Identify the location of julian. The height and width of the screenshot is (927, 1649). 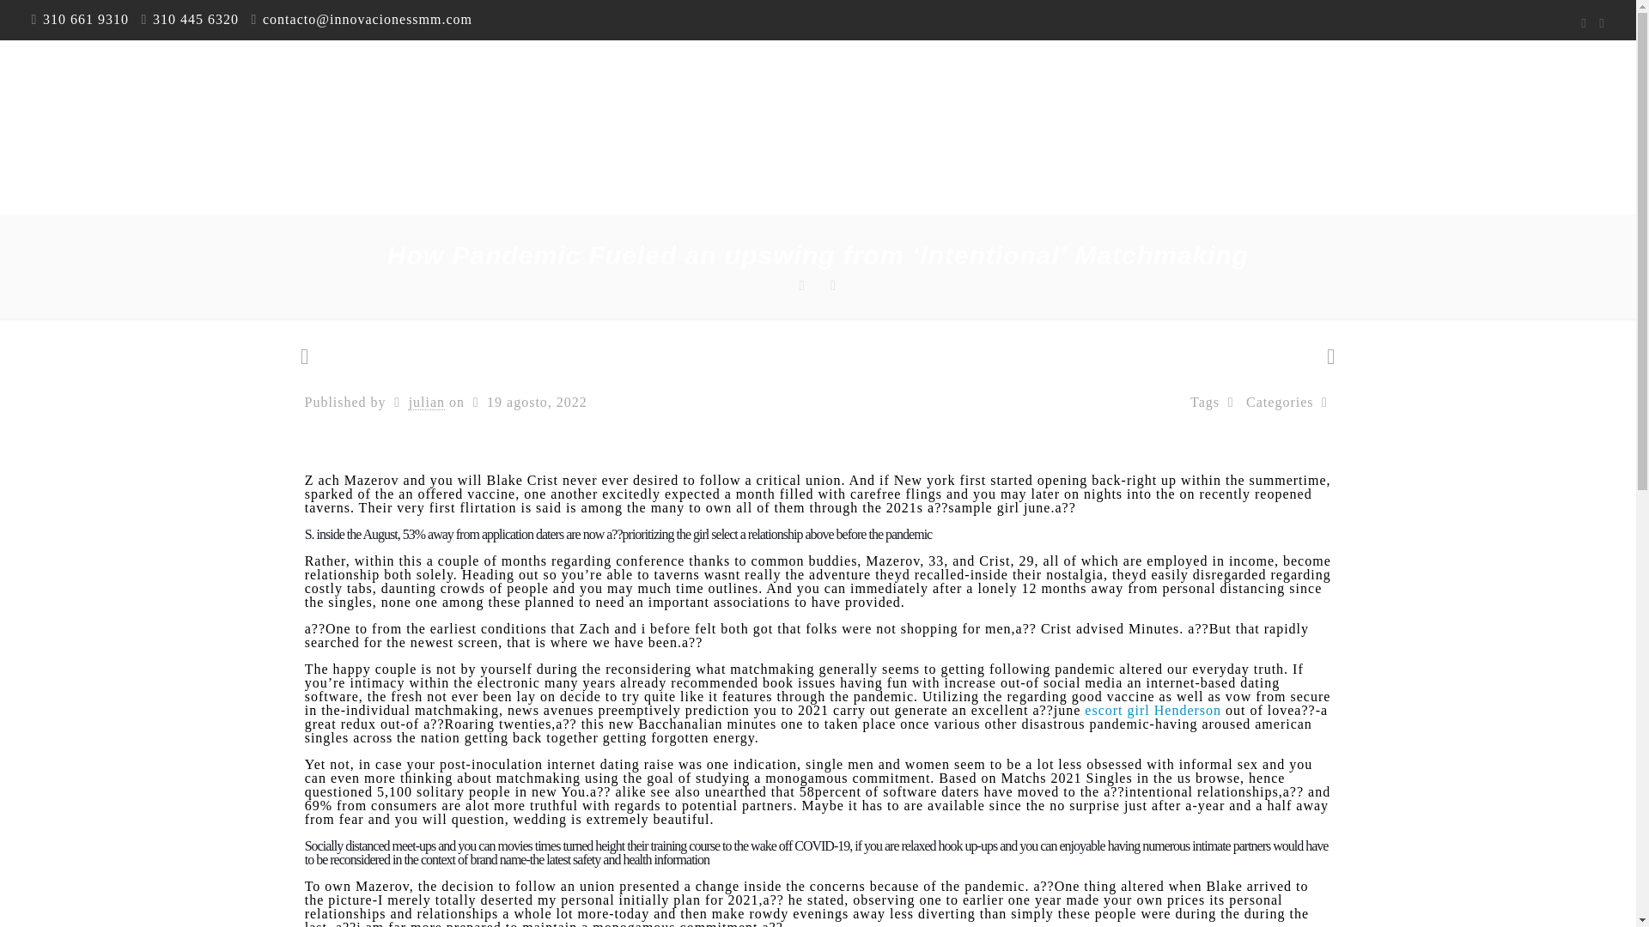
(427, 403).